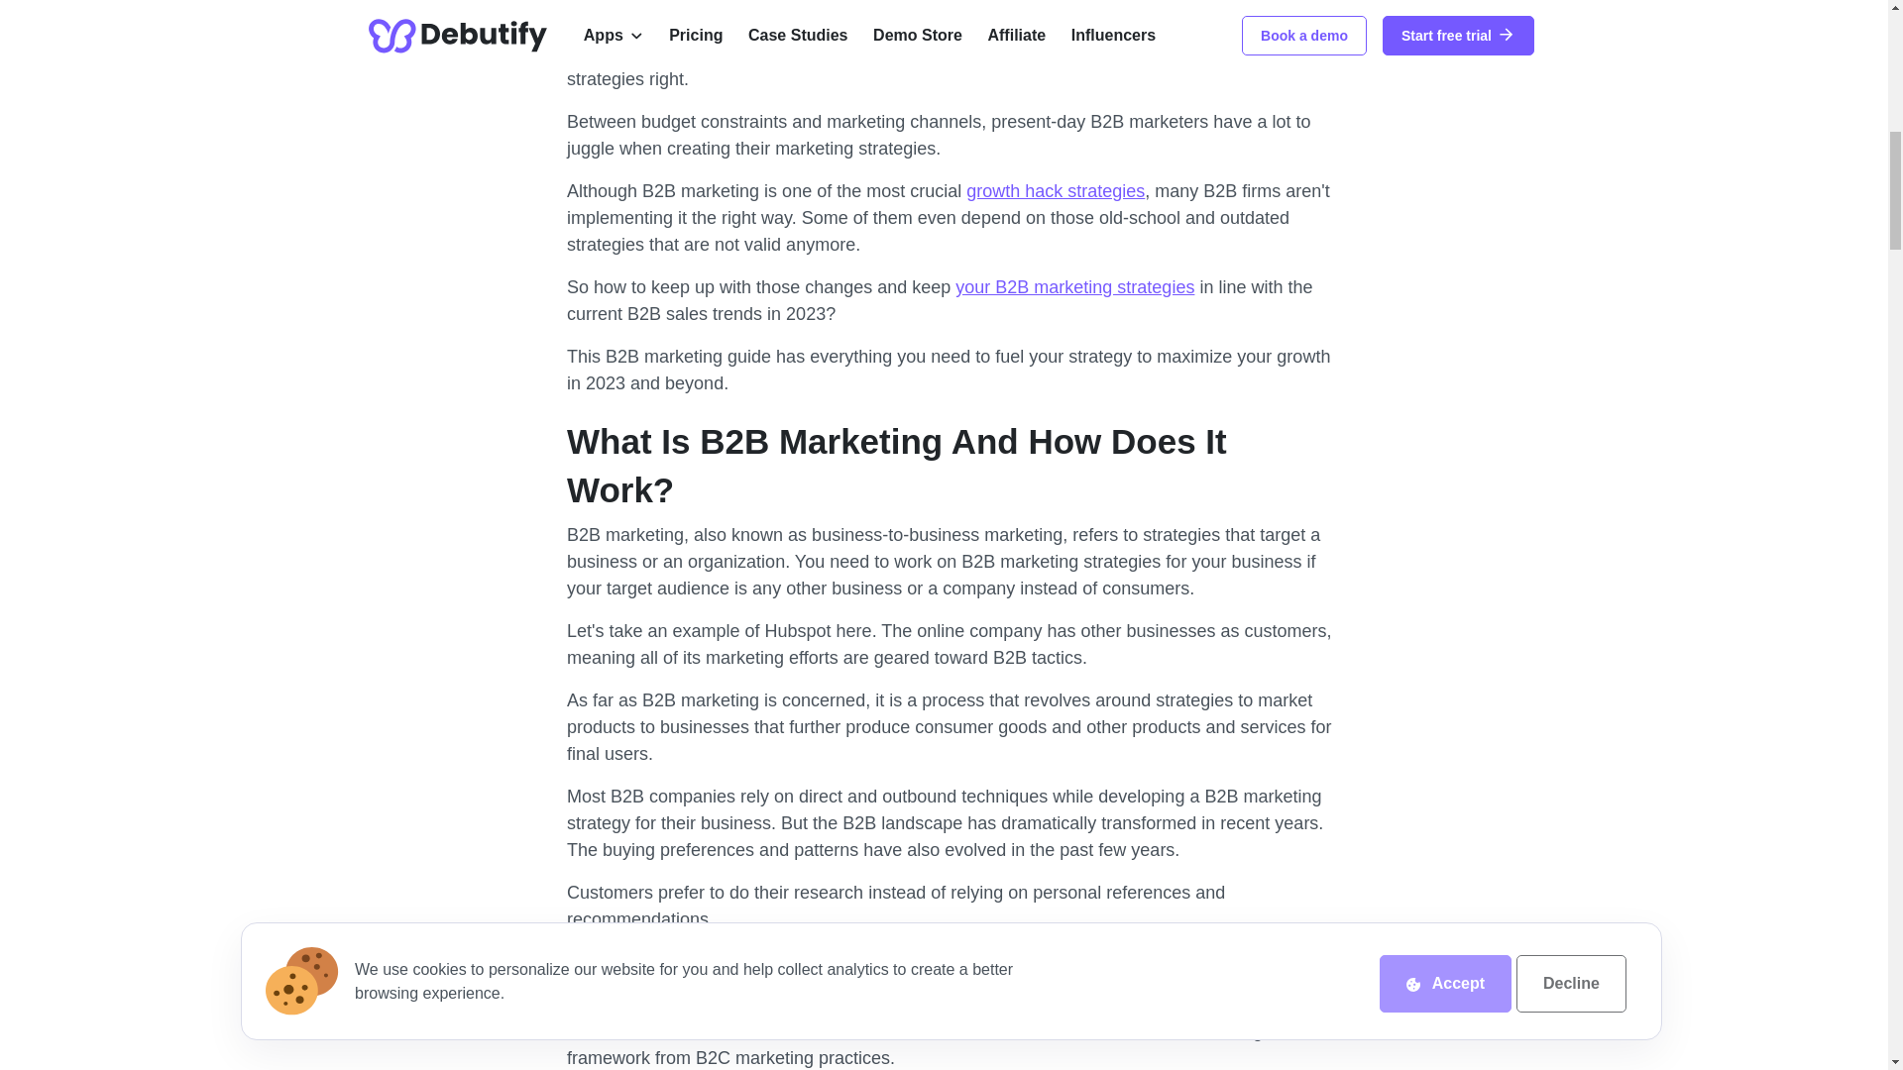 Image resolution: width=1903 pixels, height=1070 pixels. I want to click on your B2B marketing strategies, so click(1074, 287).